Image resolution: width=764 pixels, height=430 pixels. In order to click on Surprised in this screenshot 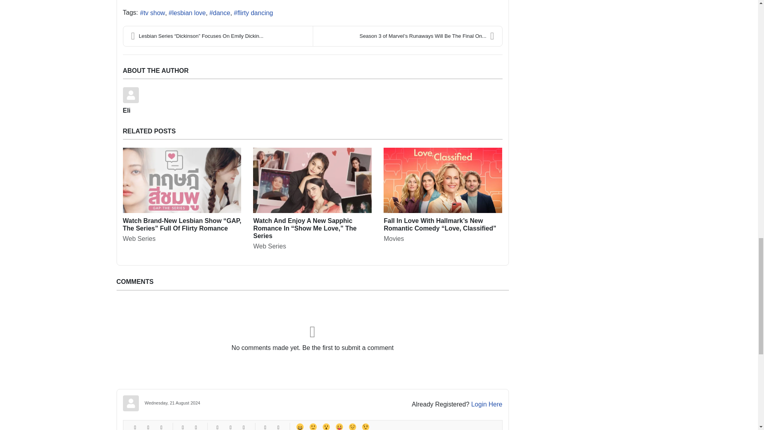, I will do `click(325, 426)`.